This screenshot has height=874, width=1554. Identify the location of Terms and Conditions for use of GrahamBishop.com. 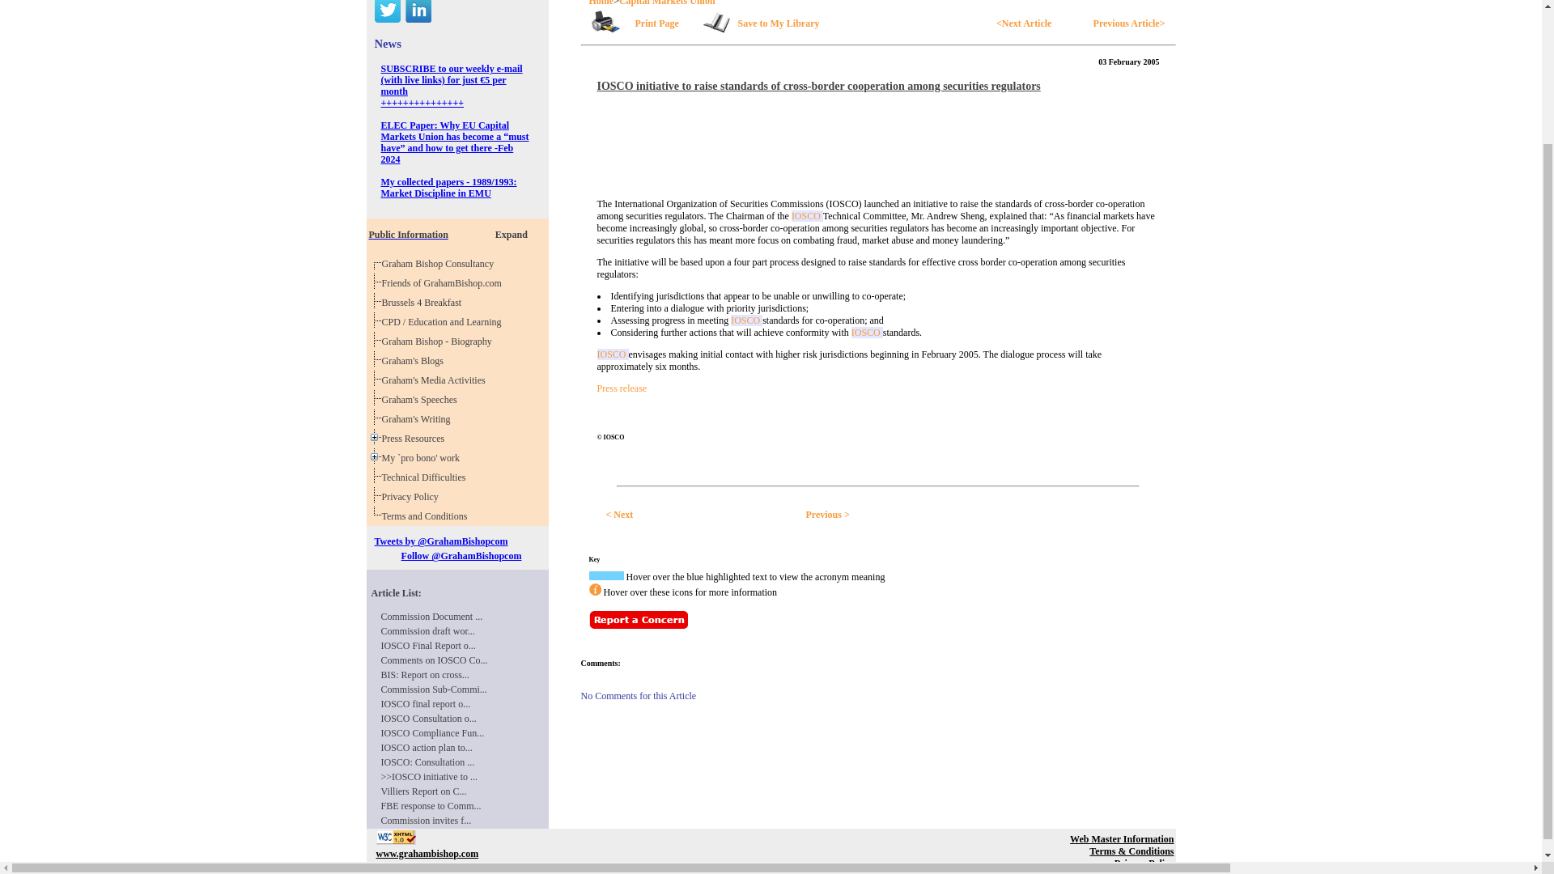
(387, 11).